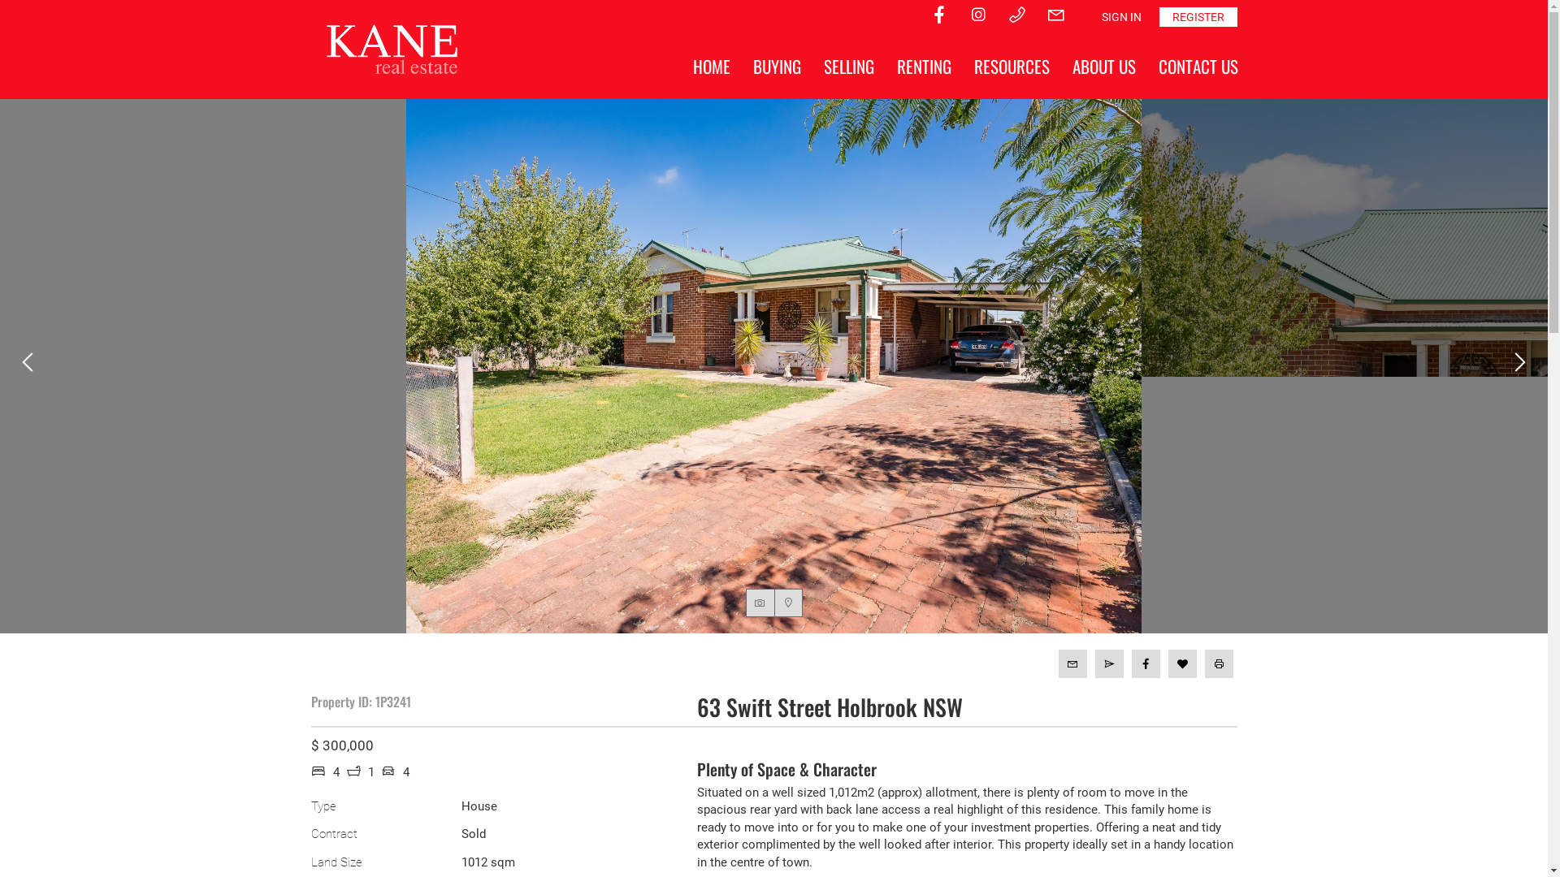 The height and width of the screenshot is (877, 1560). I want to click on SIGN IN, so click(1121, 17).